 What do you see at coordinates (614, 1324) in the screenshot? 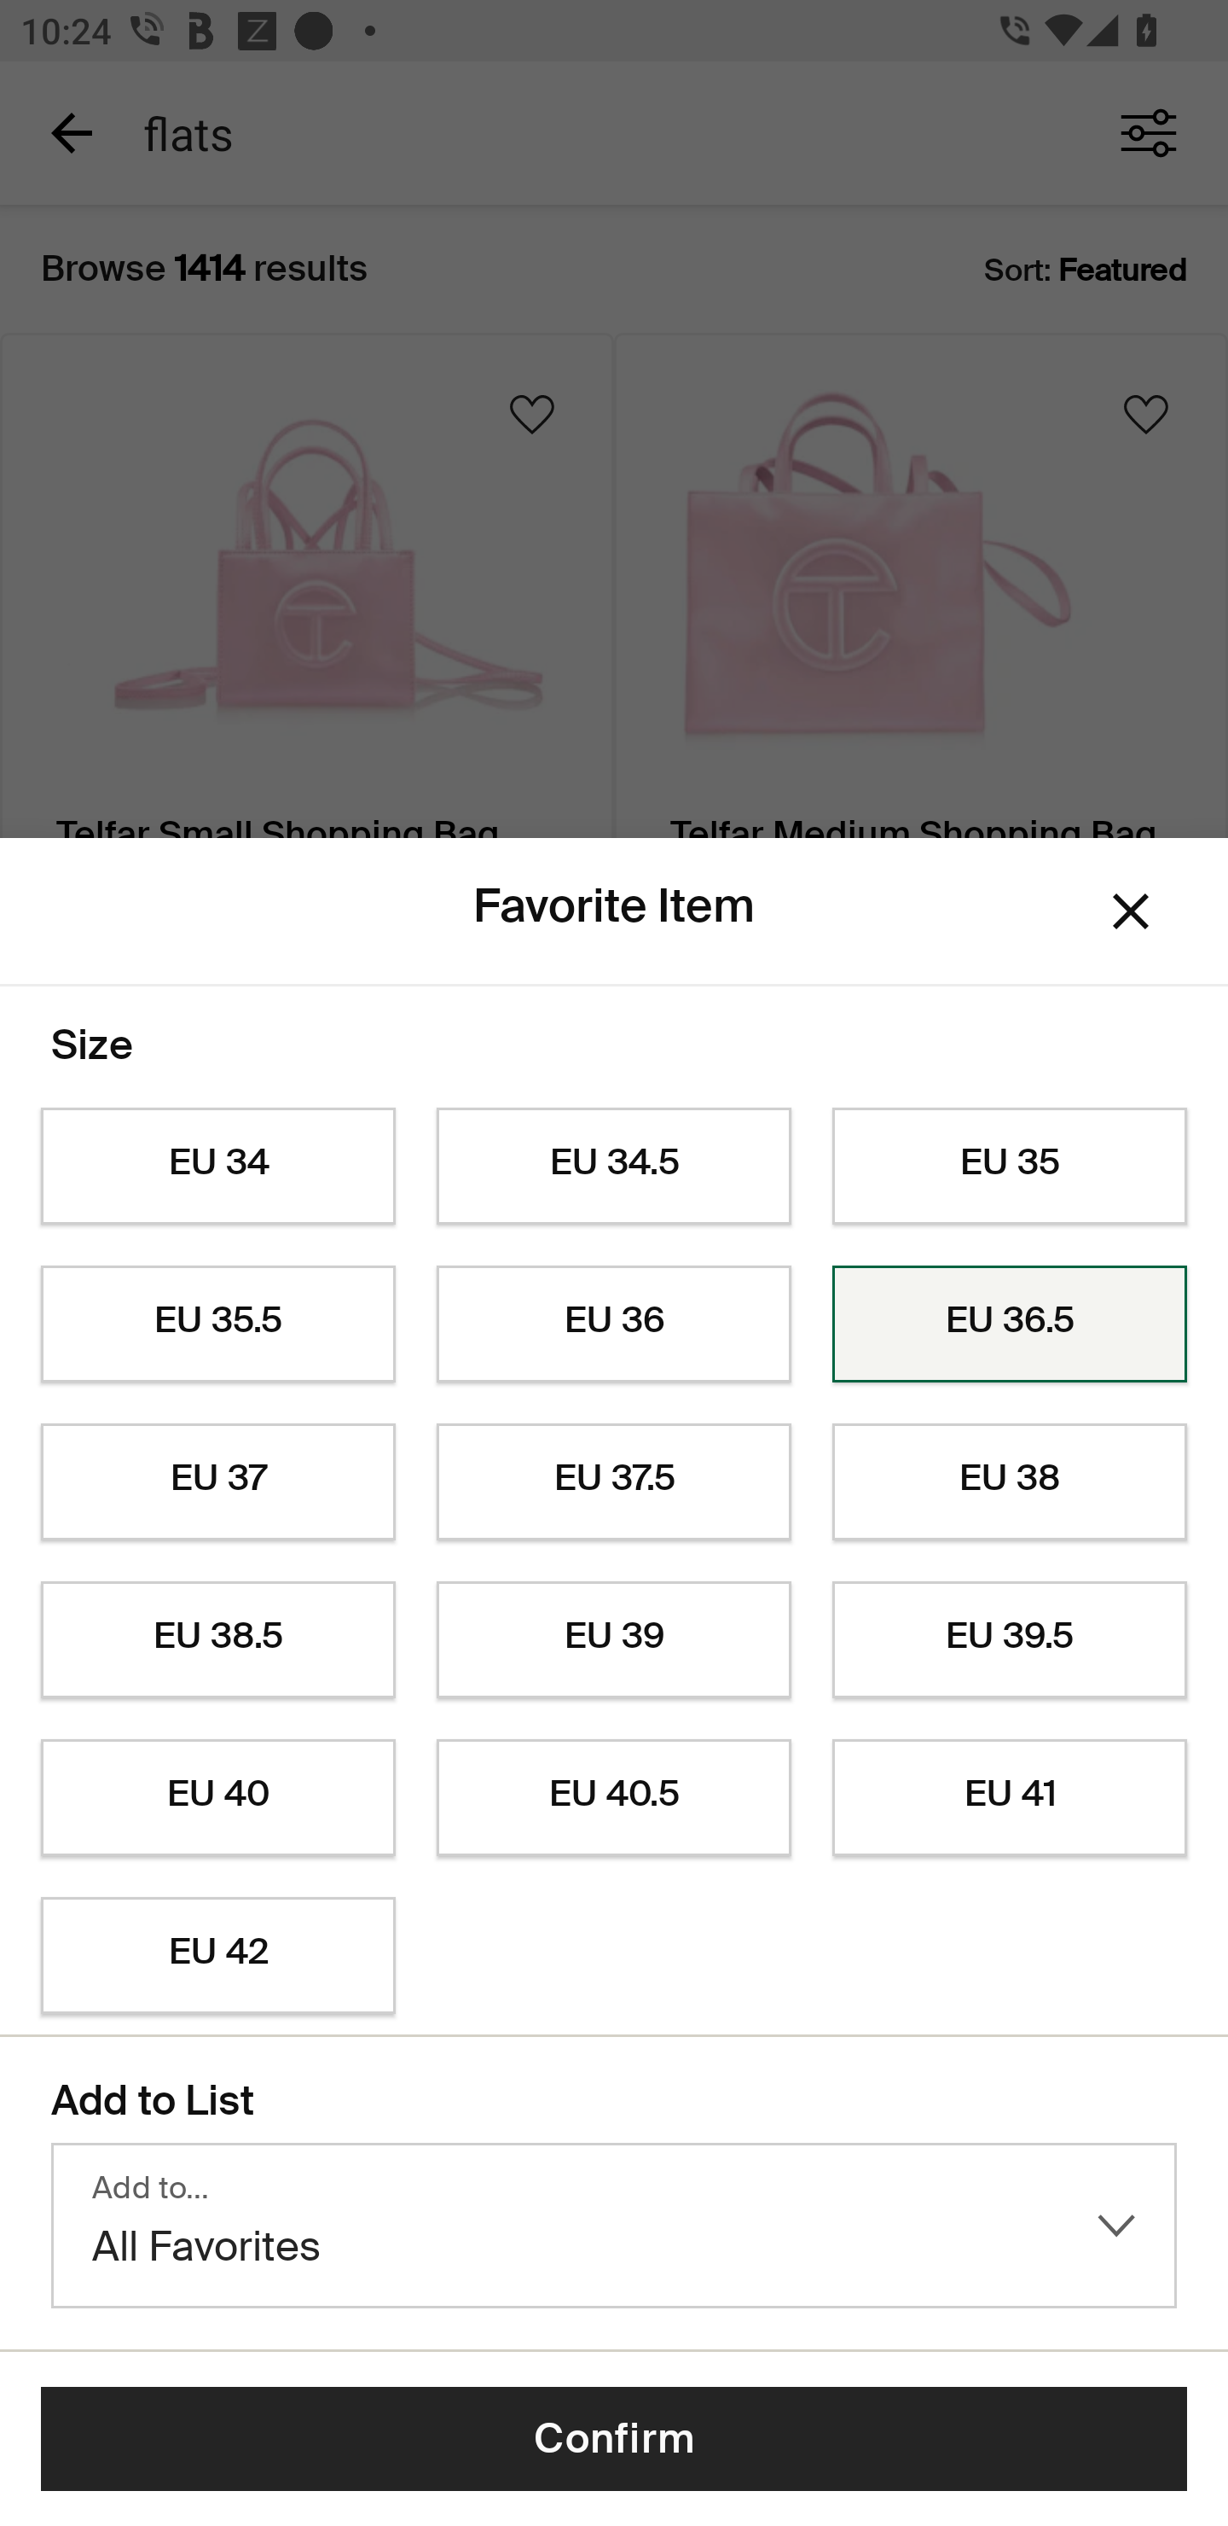
I see `EU 36` at bounding box center [614, 1324].